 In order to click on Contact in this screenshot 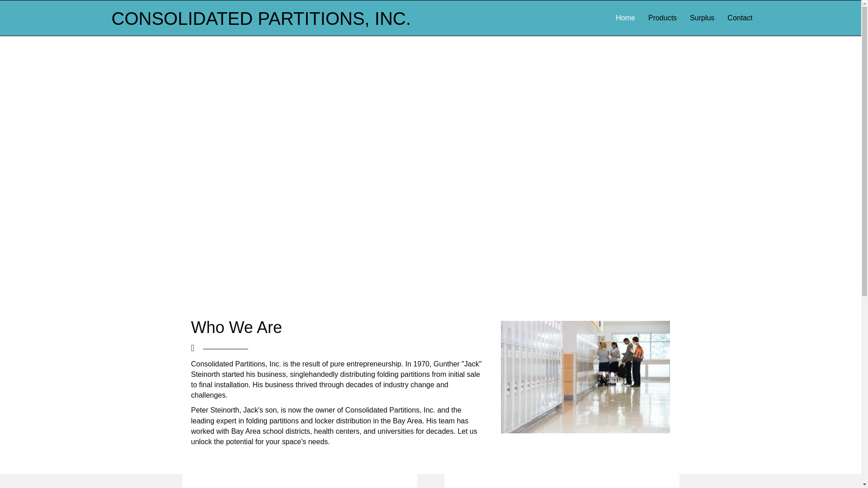, I will do `click(740, 18)`.